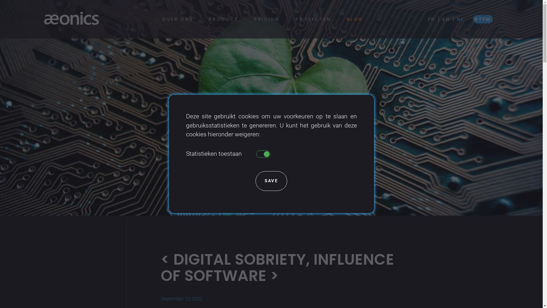 The image size is (547, 308). What do you see at coordinates (313, 19) in the screenshot?
I see `PROJECTEN` at bounding box center [313, 19].